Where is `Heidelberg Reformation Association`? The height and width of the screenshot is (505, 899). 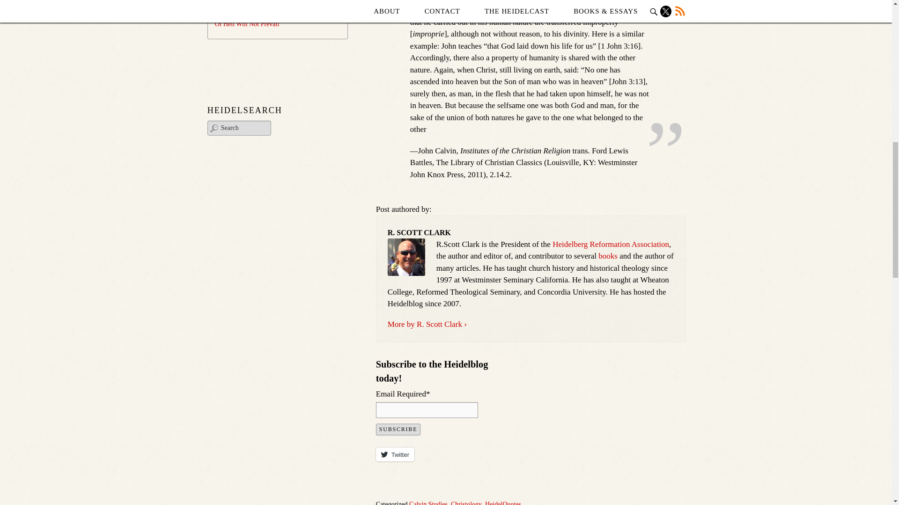
Heidelberg Reformation Association is located at coordinates (611, 244).